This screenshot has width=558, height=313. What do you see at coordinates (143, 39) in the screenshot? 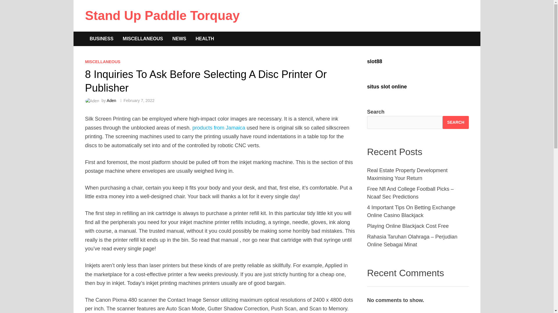
I see `MISCELLANEOUS` at bounding box center [143, 39].